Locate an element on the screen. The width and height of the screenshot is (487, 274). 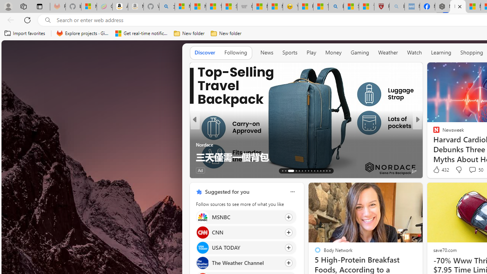
The Weather Channel is located at coordinates (202, 263).